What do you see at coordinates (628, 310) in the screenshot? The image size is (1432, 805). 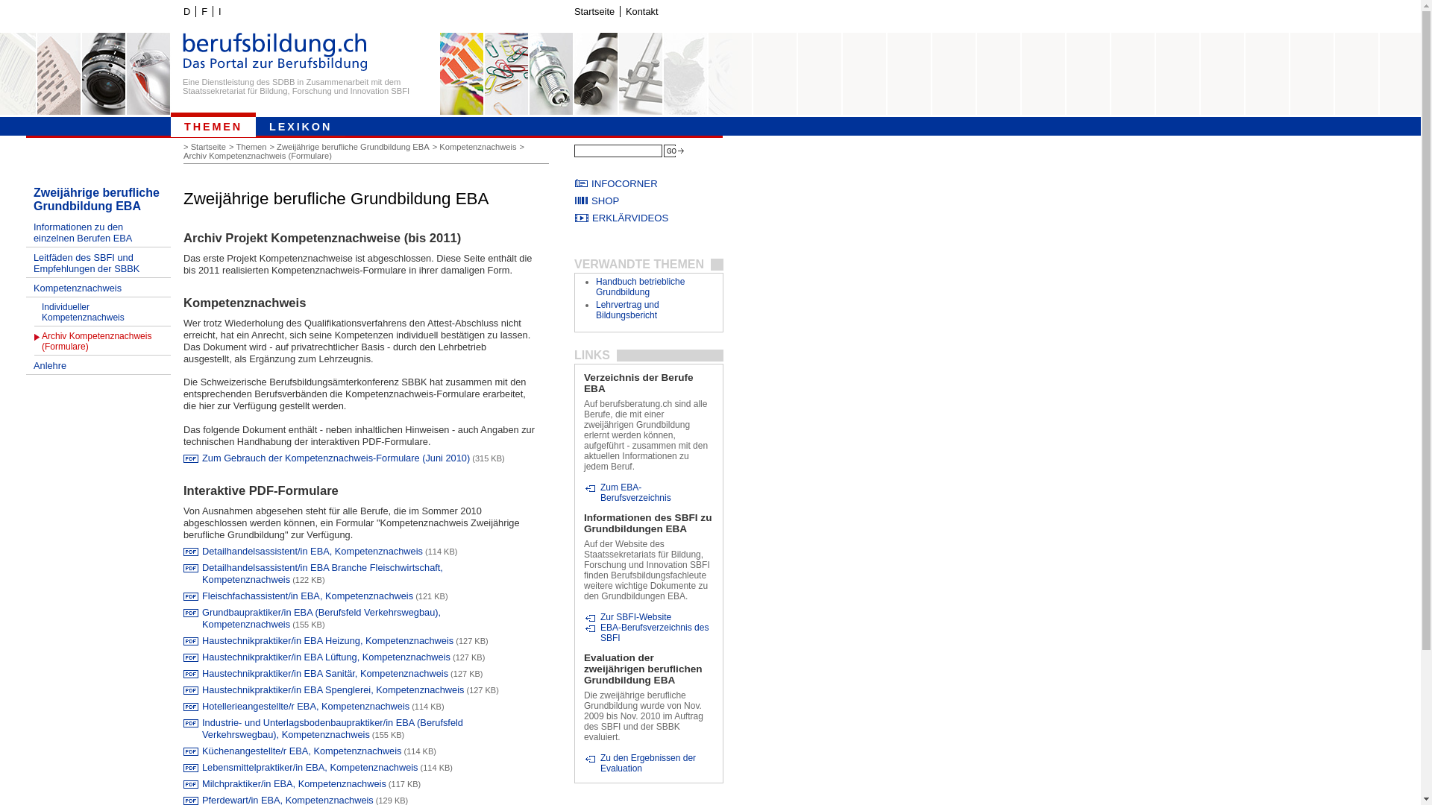 I see `Lehrvertrag und Bildungsbericht` at bounding box center [628, 310].